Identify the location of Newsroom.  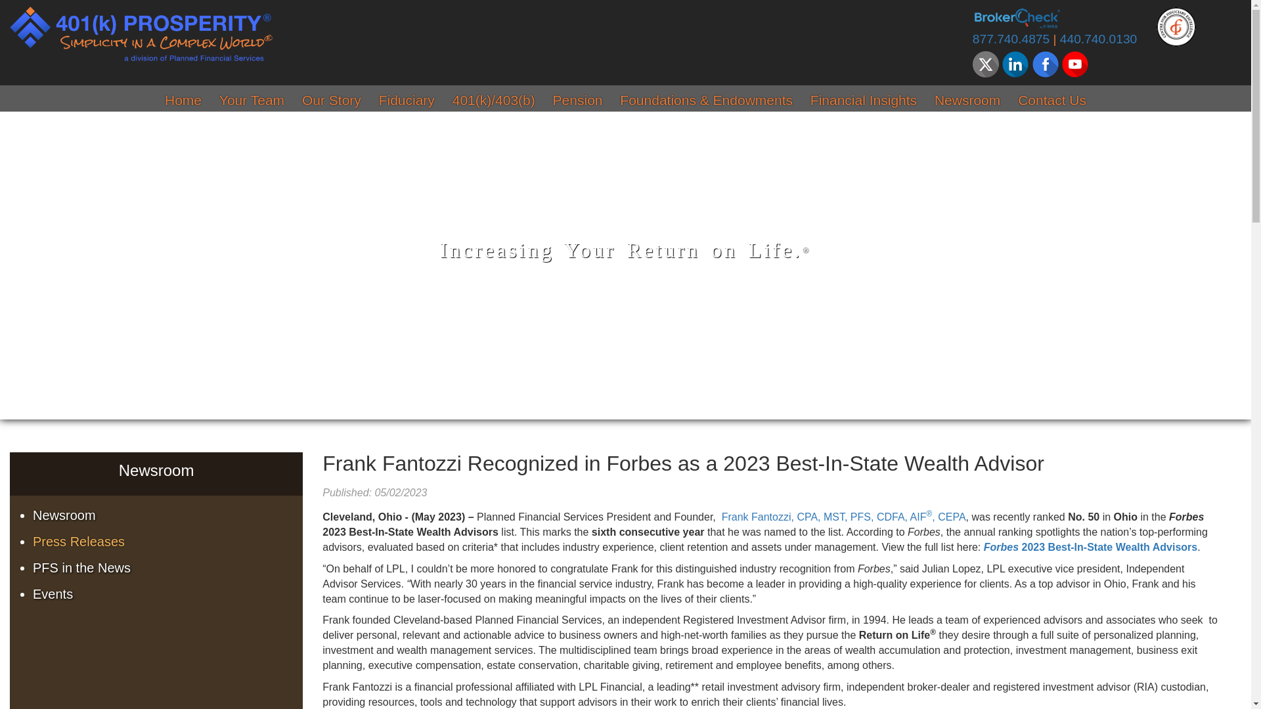
(967, 102).